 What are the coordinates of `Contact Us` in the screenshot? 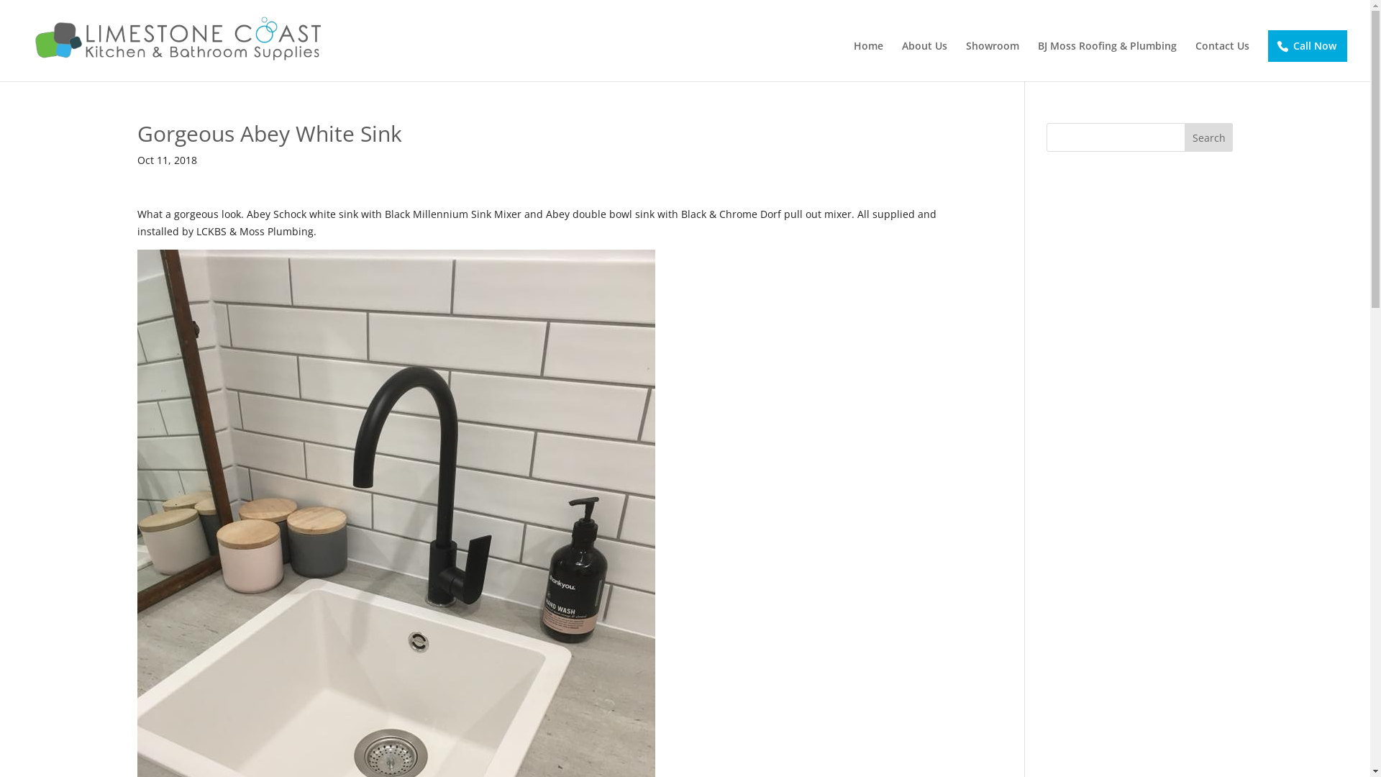 It's located at (1223, 61).